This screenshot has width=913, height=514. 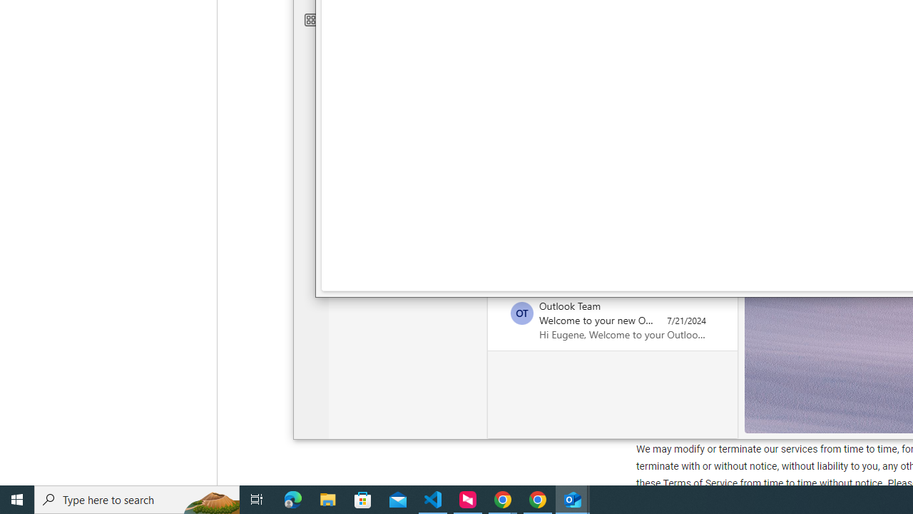 What do you see at coordinates (433, 500) in the screenshot?
I see `Visual Studio Code - 1 running window` at bounding box center [433, 500].